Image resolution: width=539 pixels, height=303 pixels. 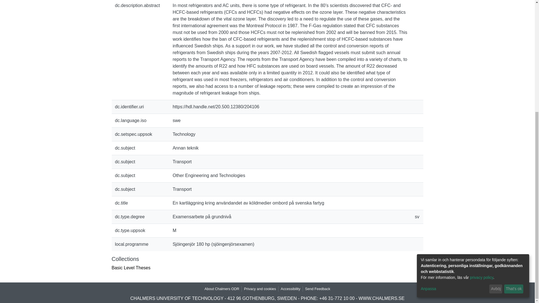 I want to click on Anpassa, so click(x=454, y=114).